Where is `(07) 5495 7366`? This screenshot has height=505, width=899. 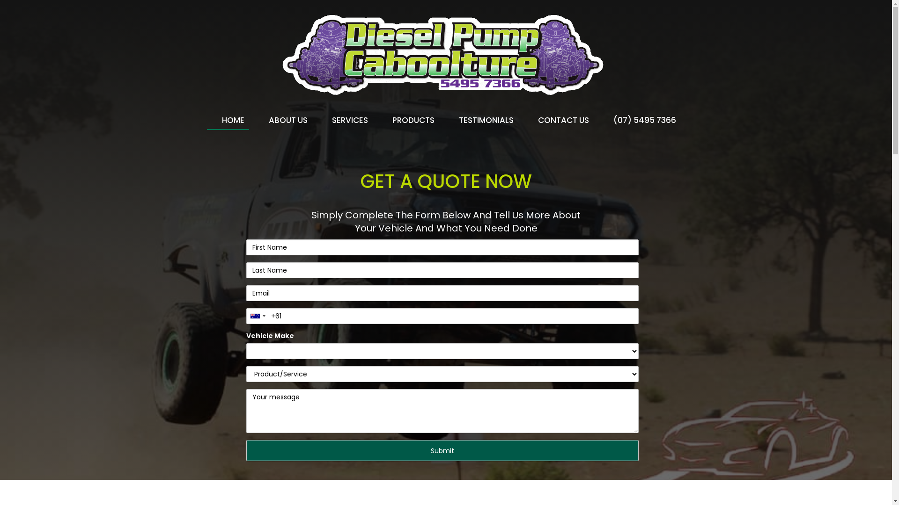 (07) 5495 7366 is located at coordinates (640, 121).